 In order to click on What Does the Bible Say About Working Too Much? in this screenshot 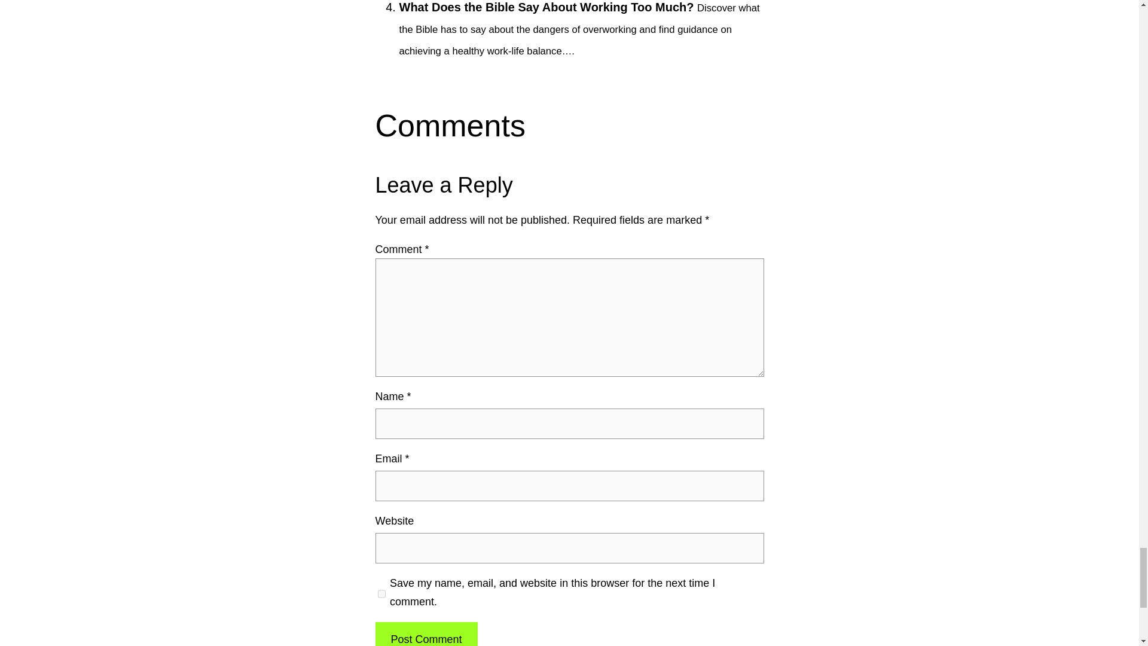, I will do `click(546, 7)`.